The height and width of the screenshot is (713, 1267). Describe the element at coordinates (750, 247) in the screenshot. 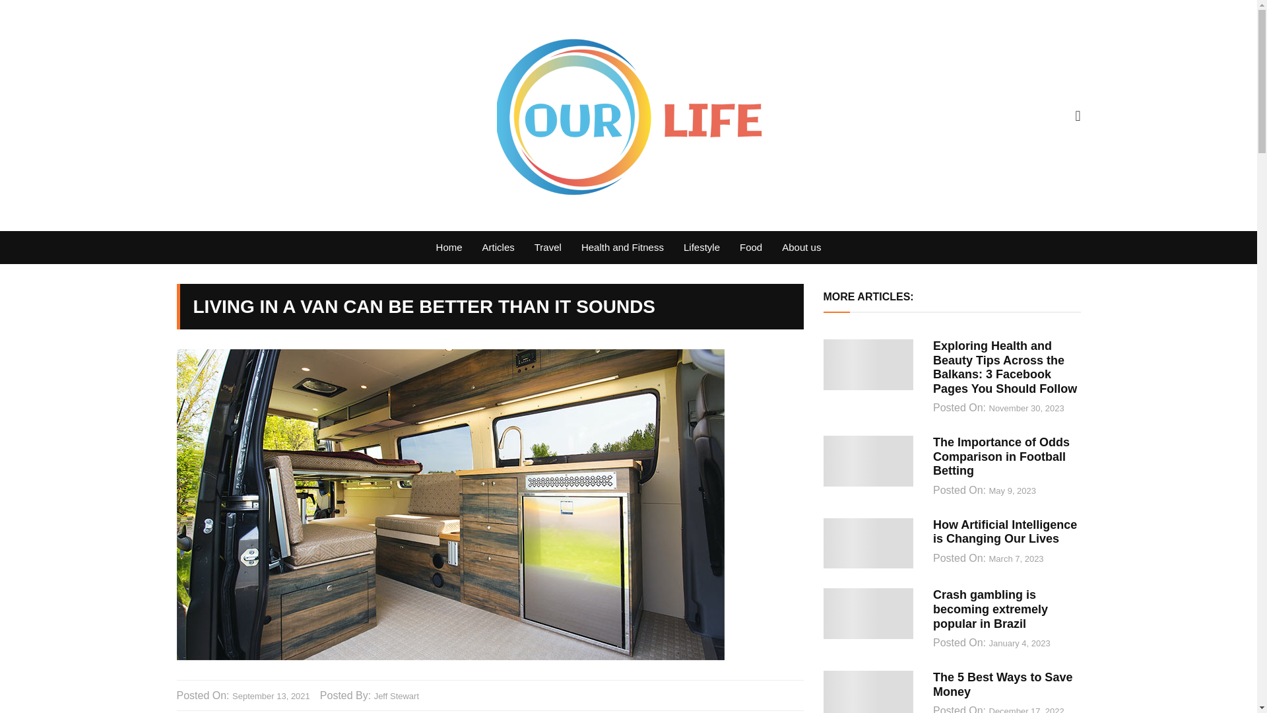

I see `Food` at that location.